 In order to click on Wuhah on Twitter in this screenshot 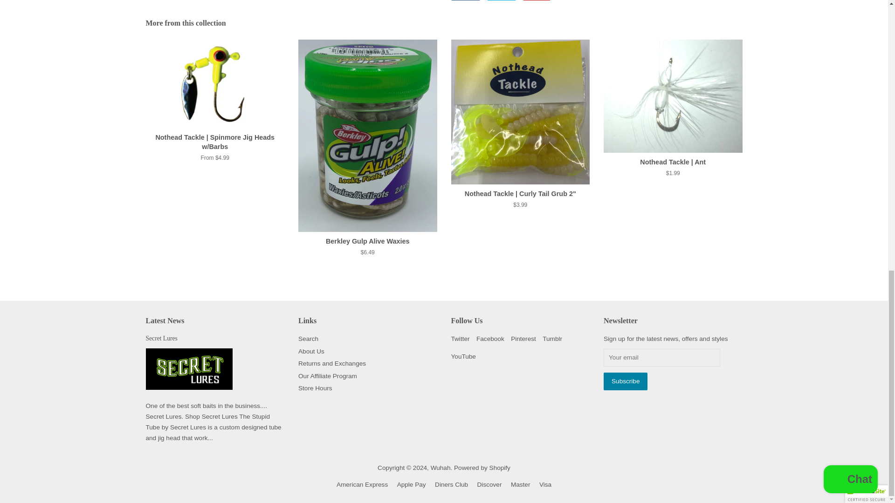, I will do `click(461, 339)`.